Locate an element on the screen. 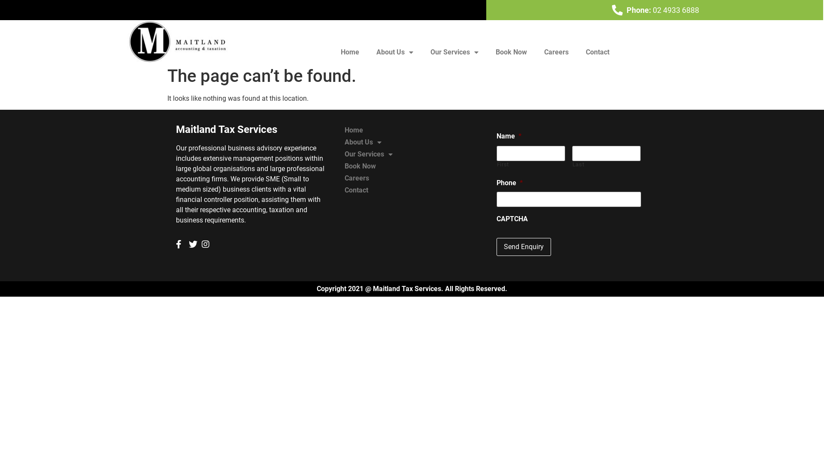 This screenshot has width=824, height=463. Book Now is located at coordinates (369, 166).